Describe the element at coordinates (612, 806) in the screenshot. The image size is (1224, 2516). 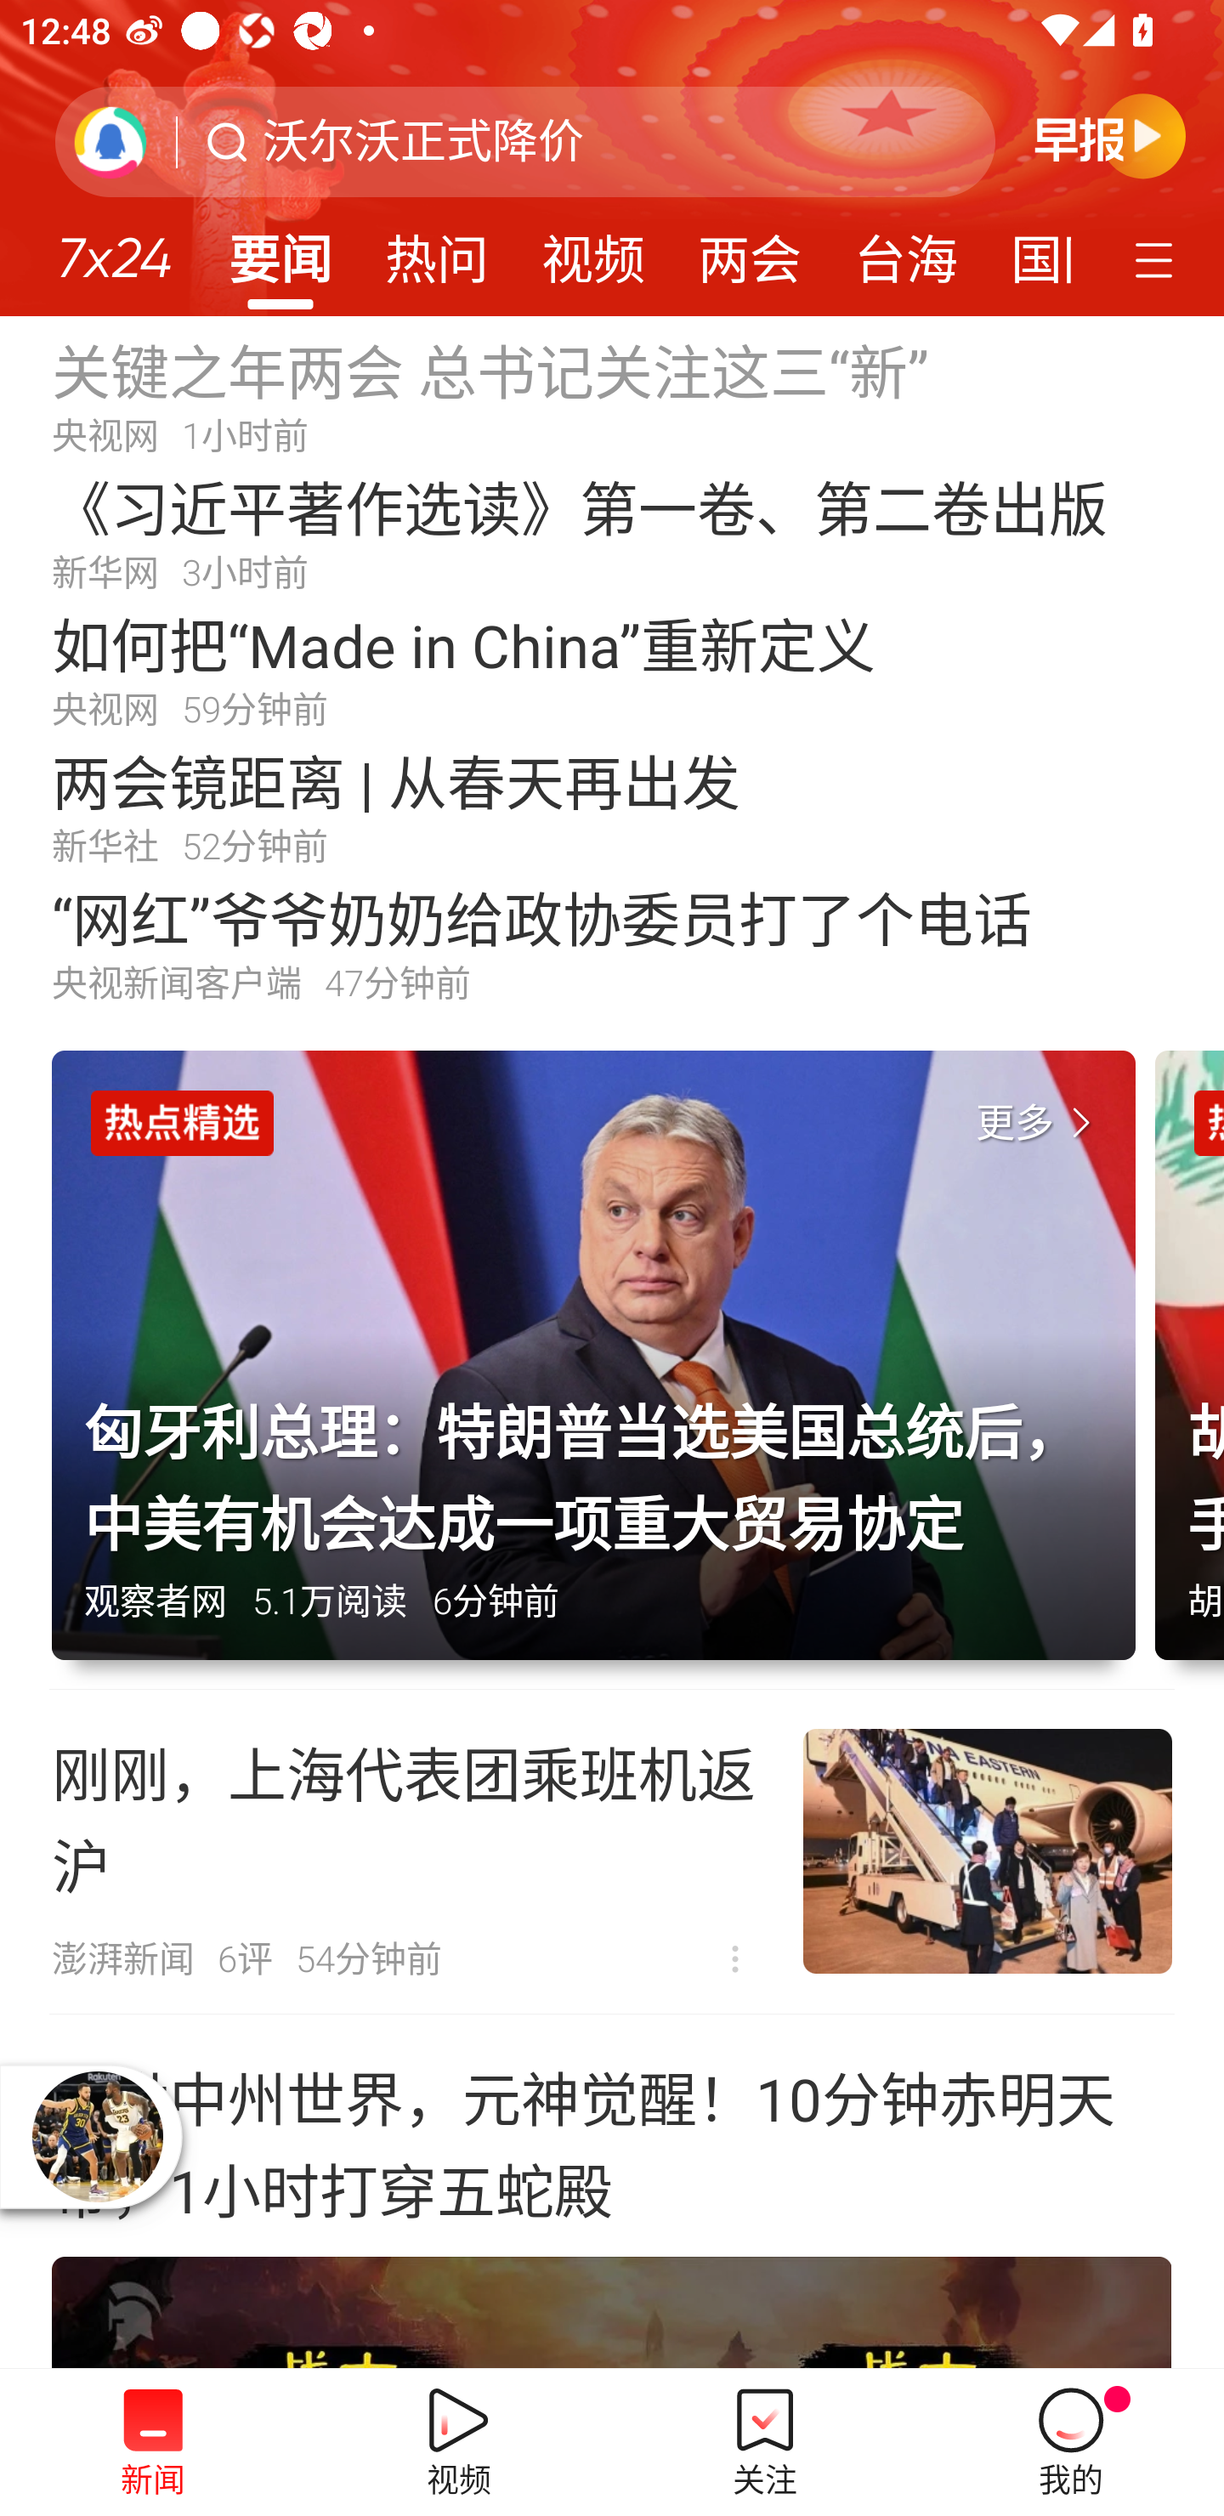
I see `两会镜距离 | 从春天再出发 新华社 52分钟前` at that location.